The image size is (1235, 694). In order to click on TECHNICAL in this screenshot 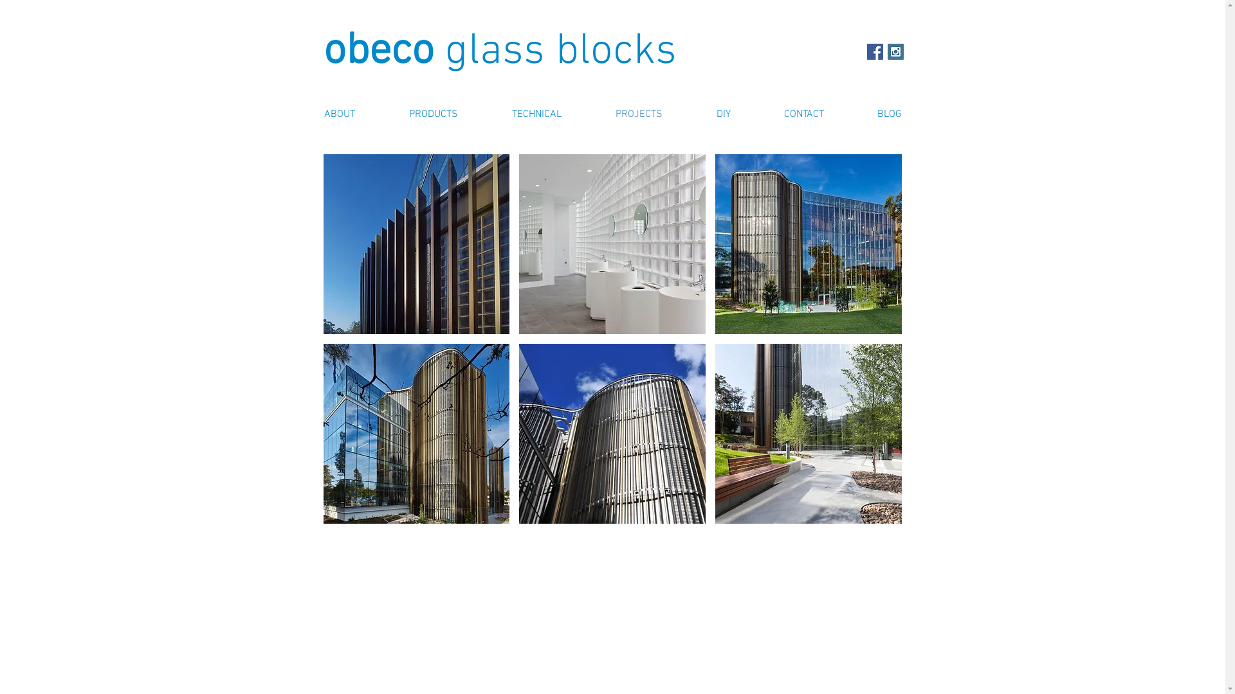, I will do `click(536, 114)`.